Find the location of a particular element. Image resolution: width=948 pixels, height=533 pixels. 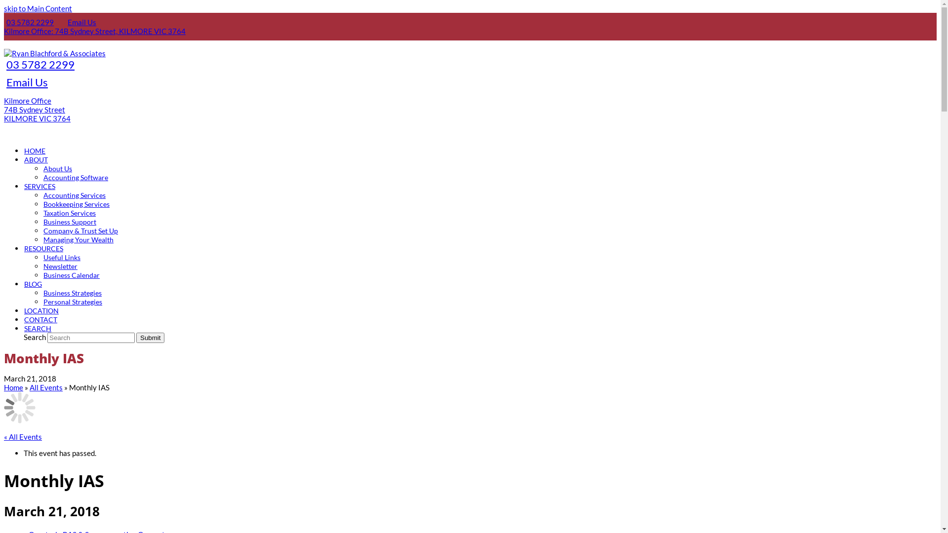

HOME is located at coordinates (35, 151).